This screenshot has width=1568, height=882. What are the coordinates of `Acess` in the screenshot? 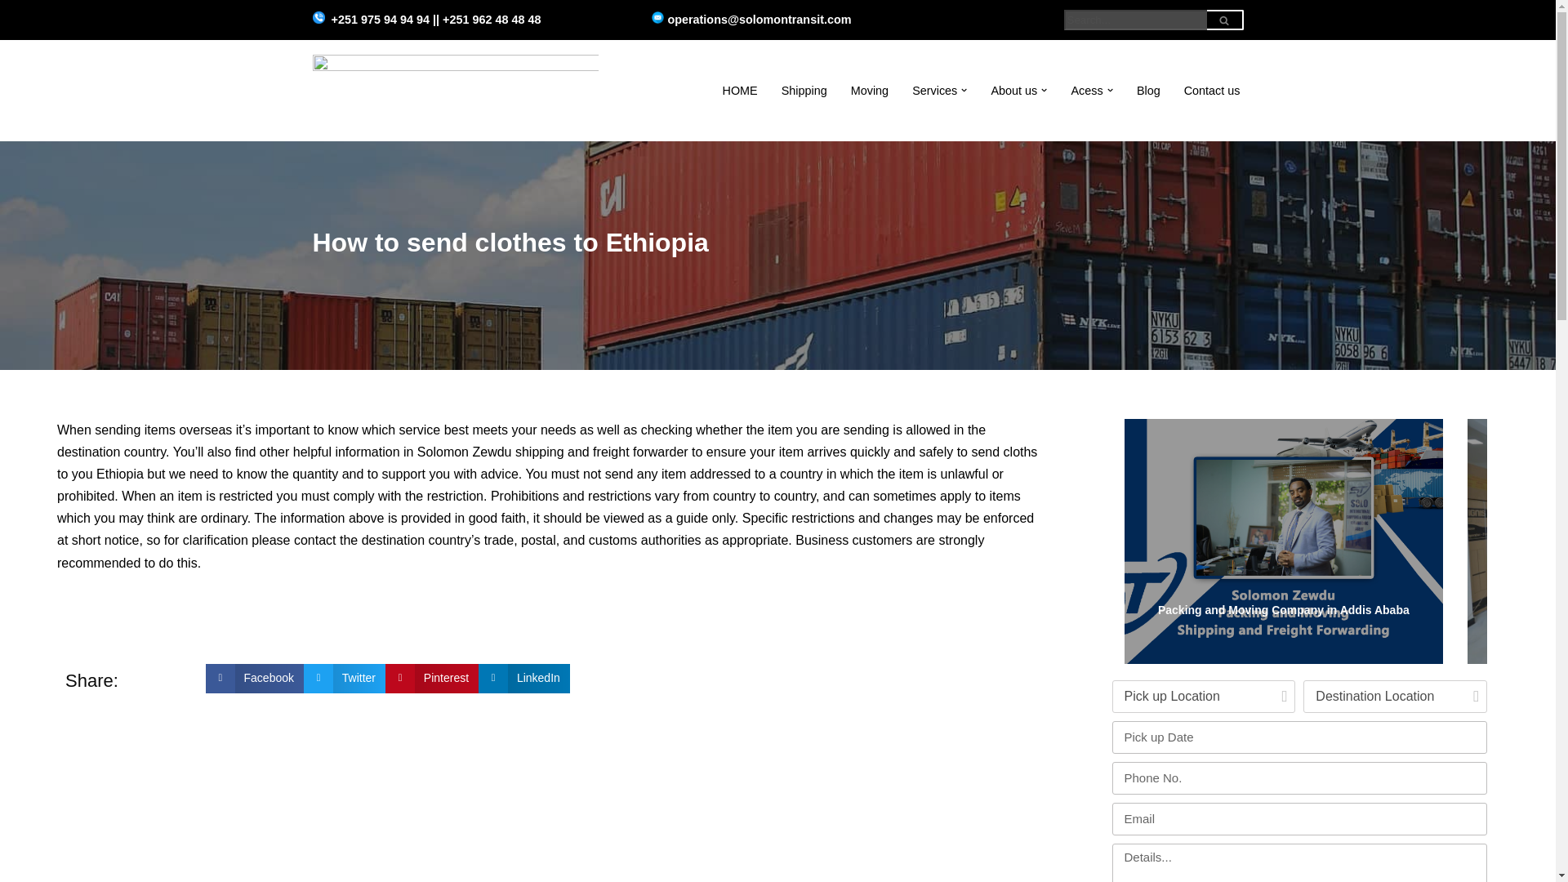 It's located at (1087, 90).